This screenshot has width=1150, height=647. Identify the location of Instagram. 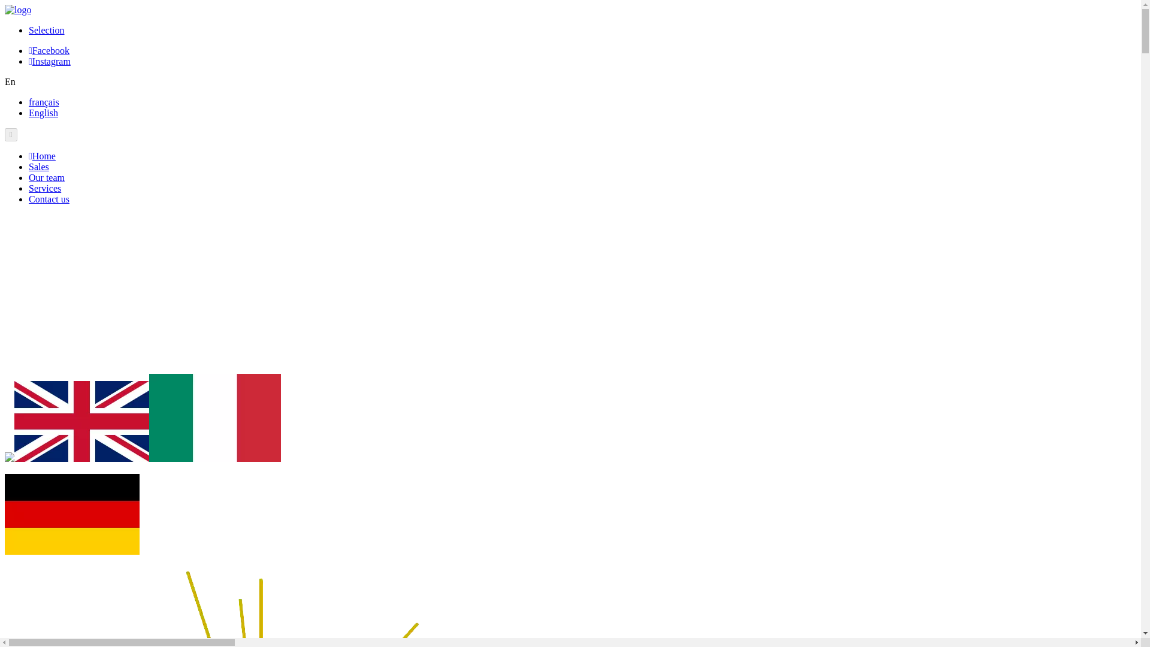
(49, 61).